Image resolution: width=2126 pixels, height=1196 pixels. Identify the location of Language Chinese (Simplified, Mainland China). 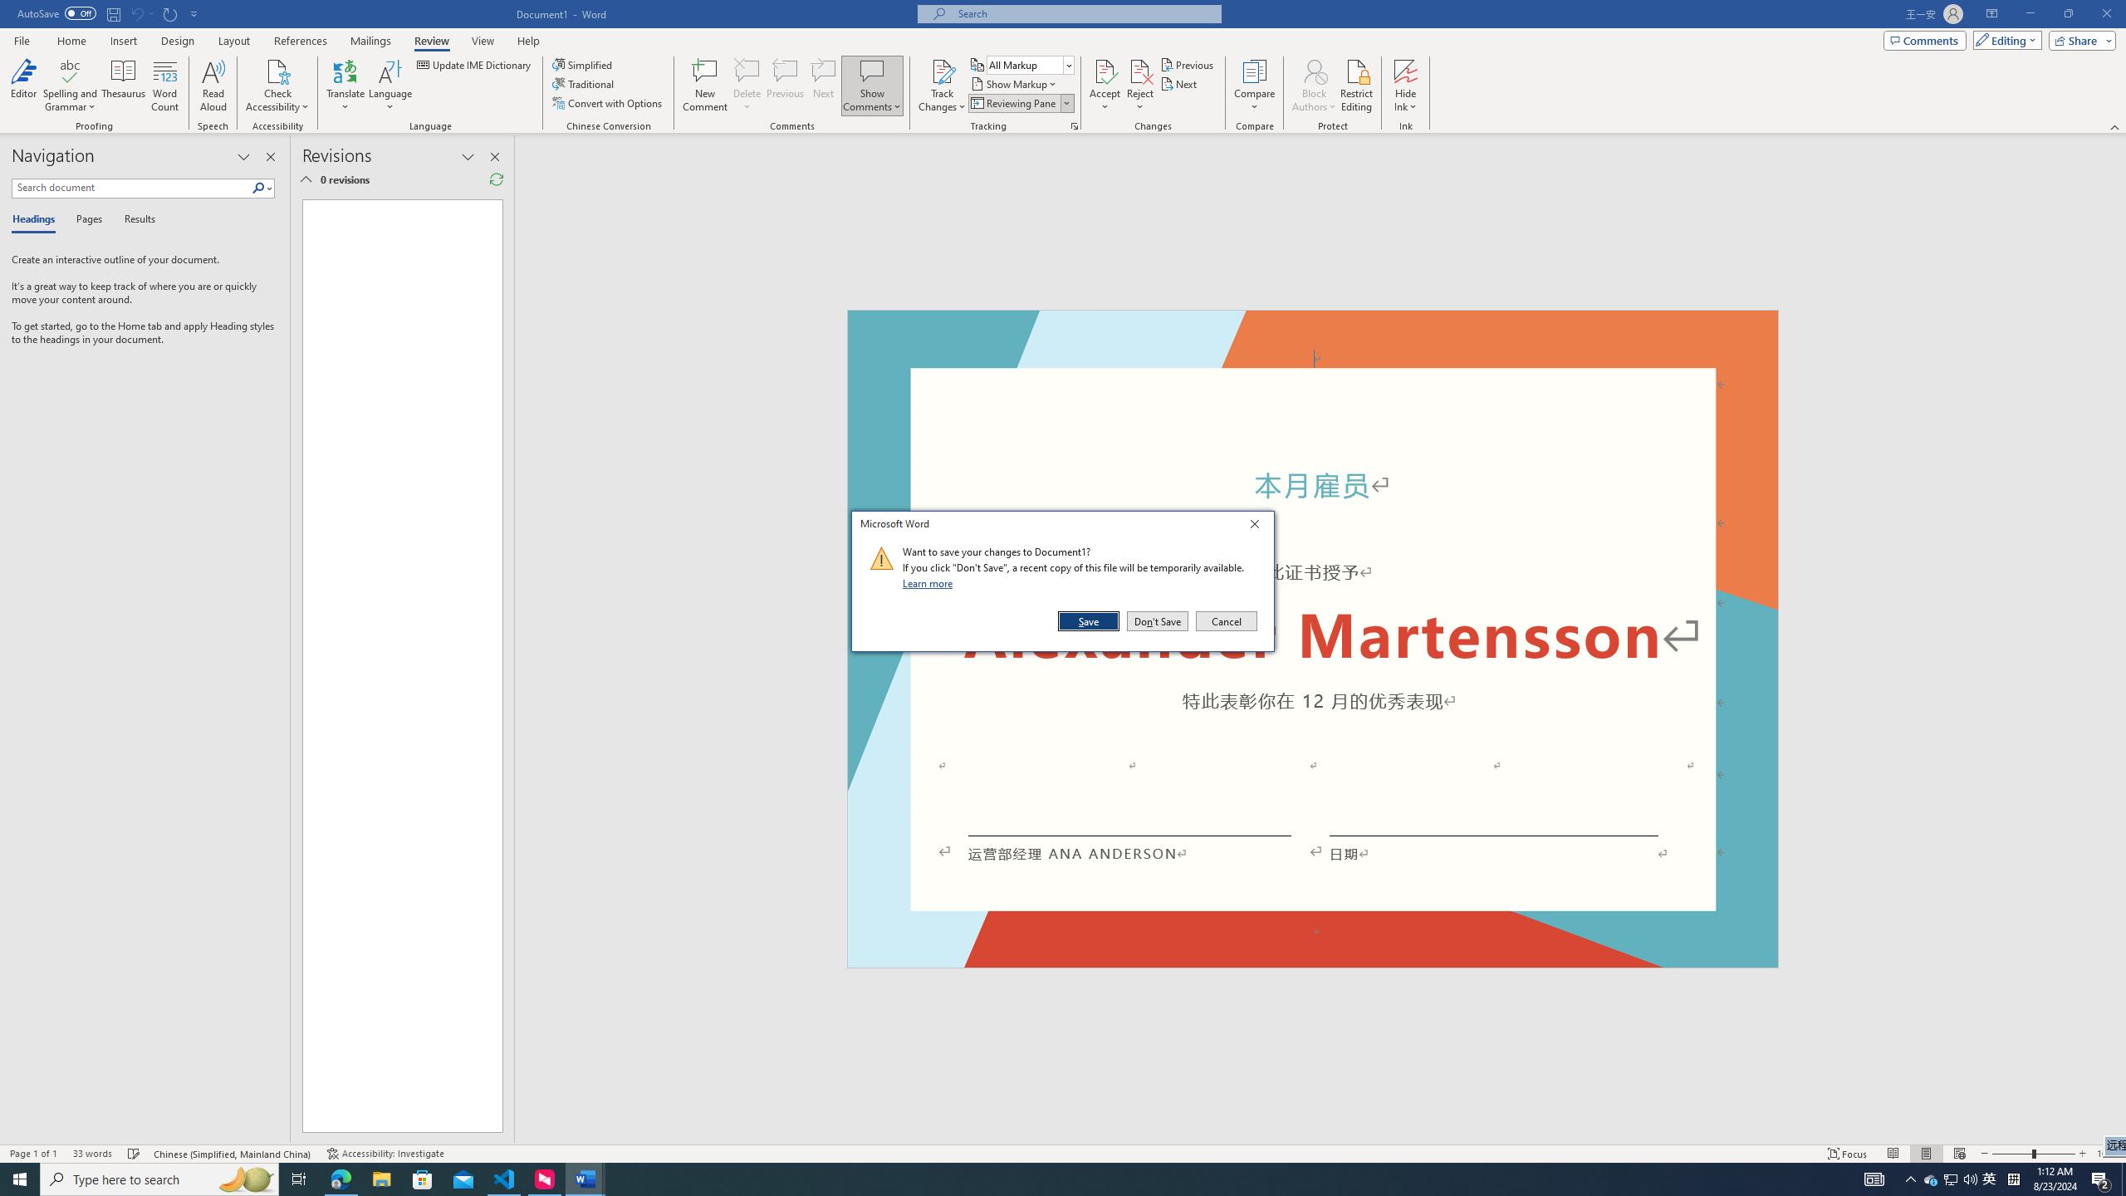
(234, 1154).